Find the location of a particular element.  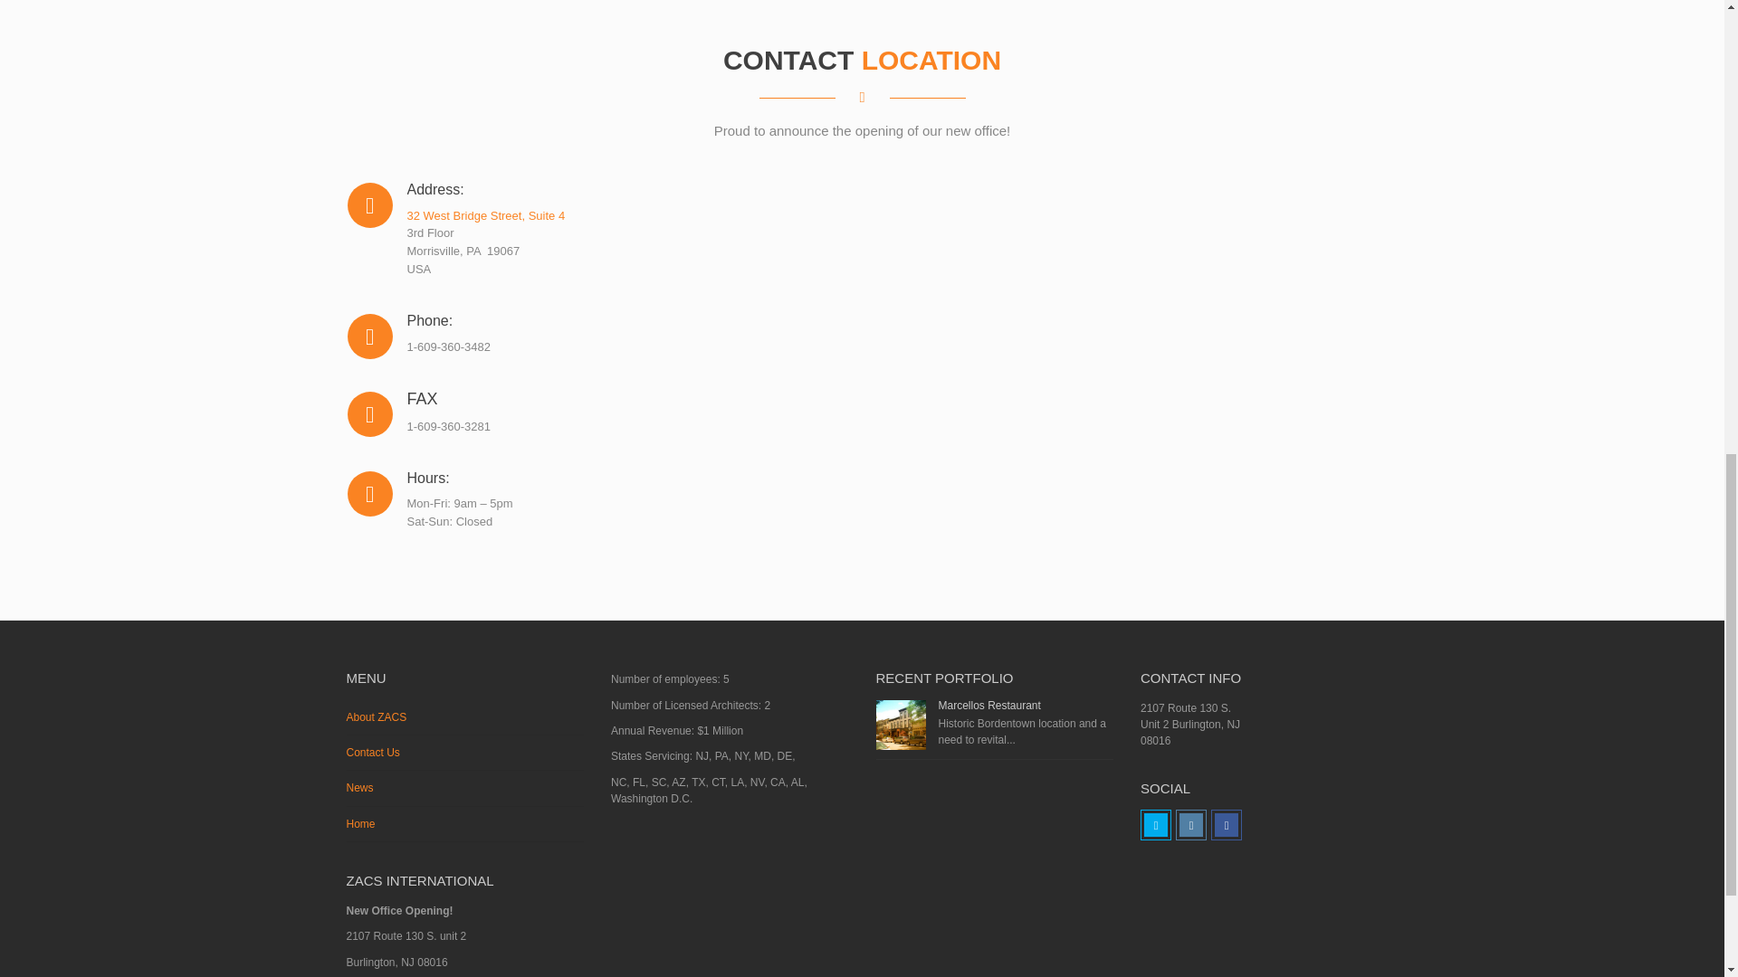

Home is located at coordinates (465, 824).